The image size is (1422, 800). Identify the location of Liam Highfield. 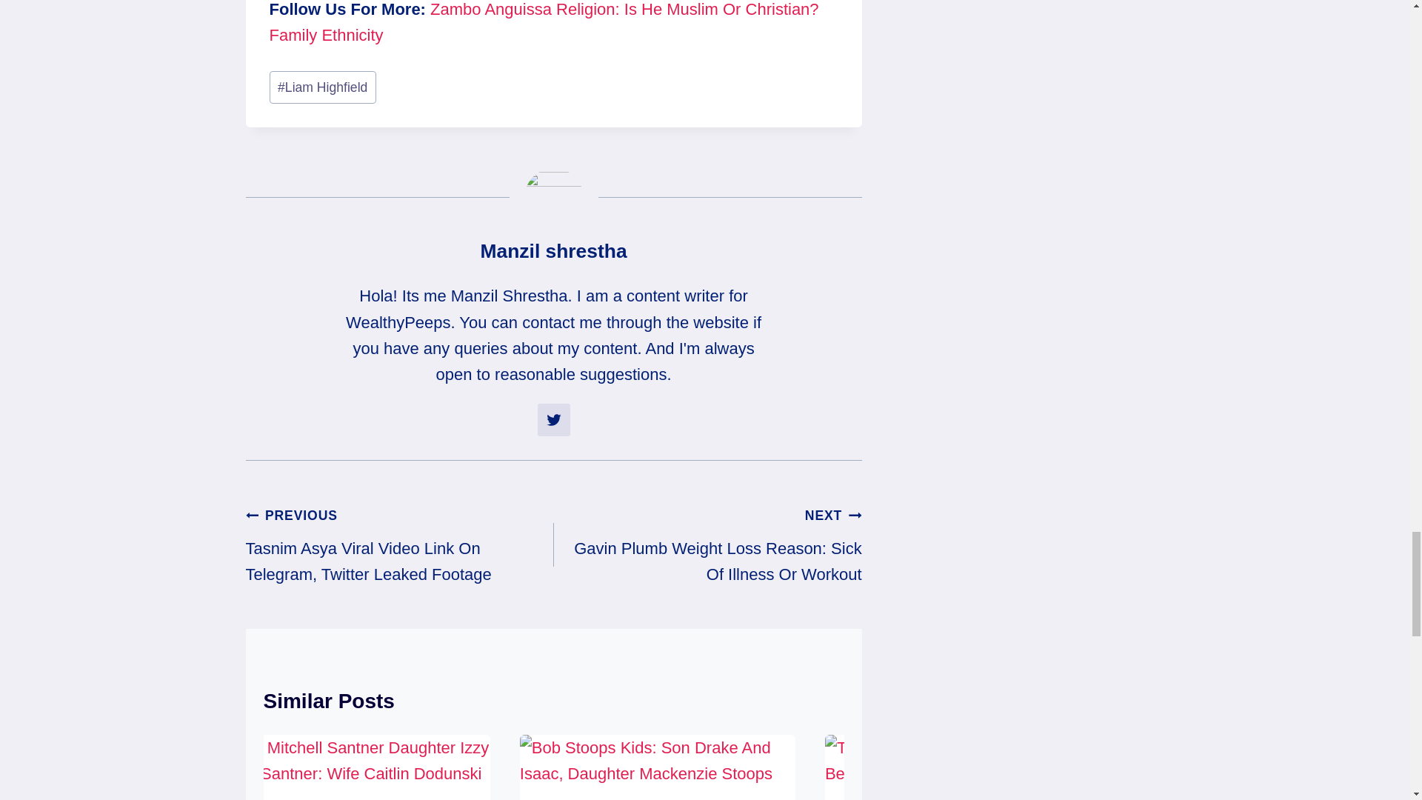
(323, 87).